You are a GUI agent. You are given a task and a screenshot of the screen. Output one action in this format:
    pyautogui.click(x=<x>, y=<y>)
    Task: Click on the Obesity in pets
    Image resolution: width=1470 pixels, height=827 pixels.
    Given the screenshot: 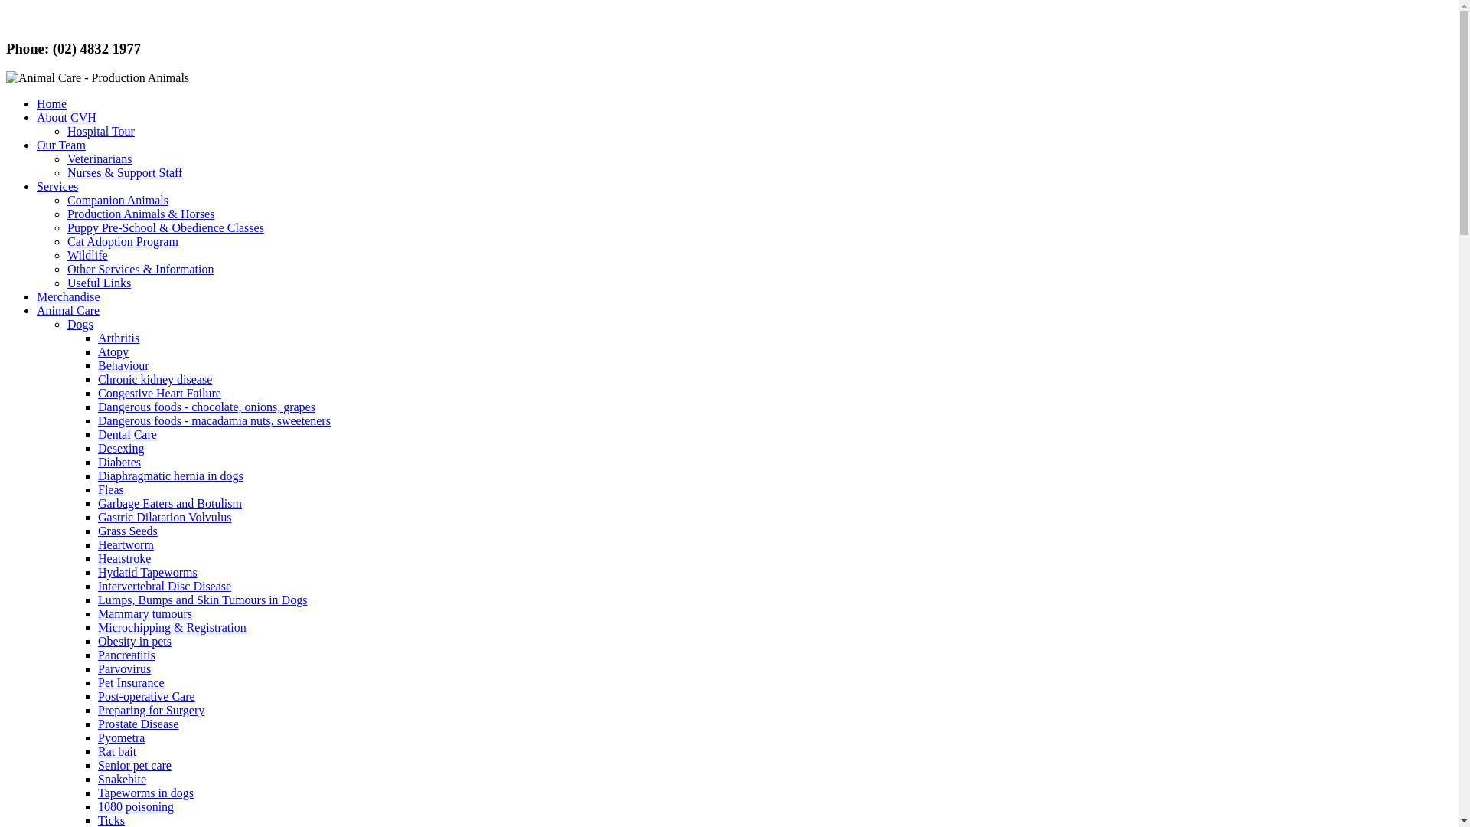 What is the action you would take?
    pyautogui.click(x=135, y=642)
    